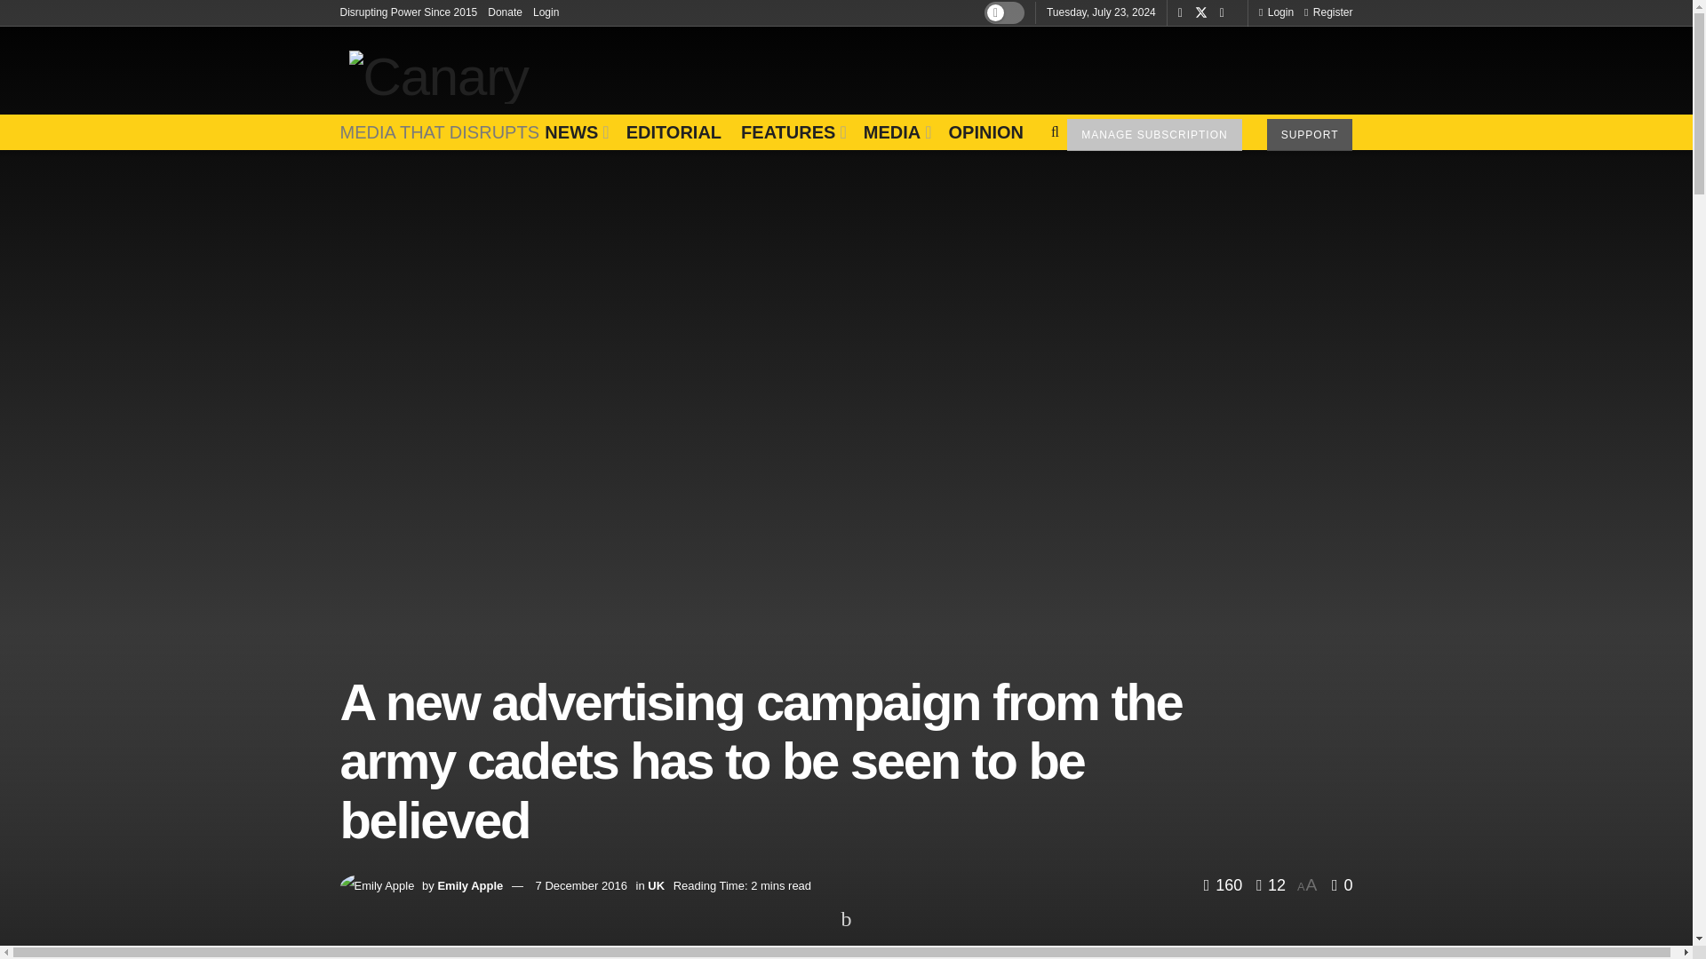 The image size is (1706, 959). I want to click on SUPPORT, so click(1310, 134).